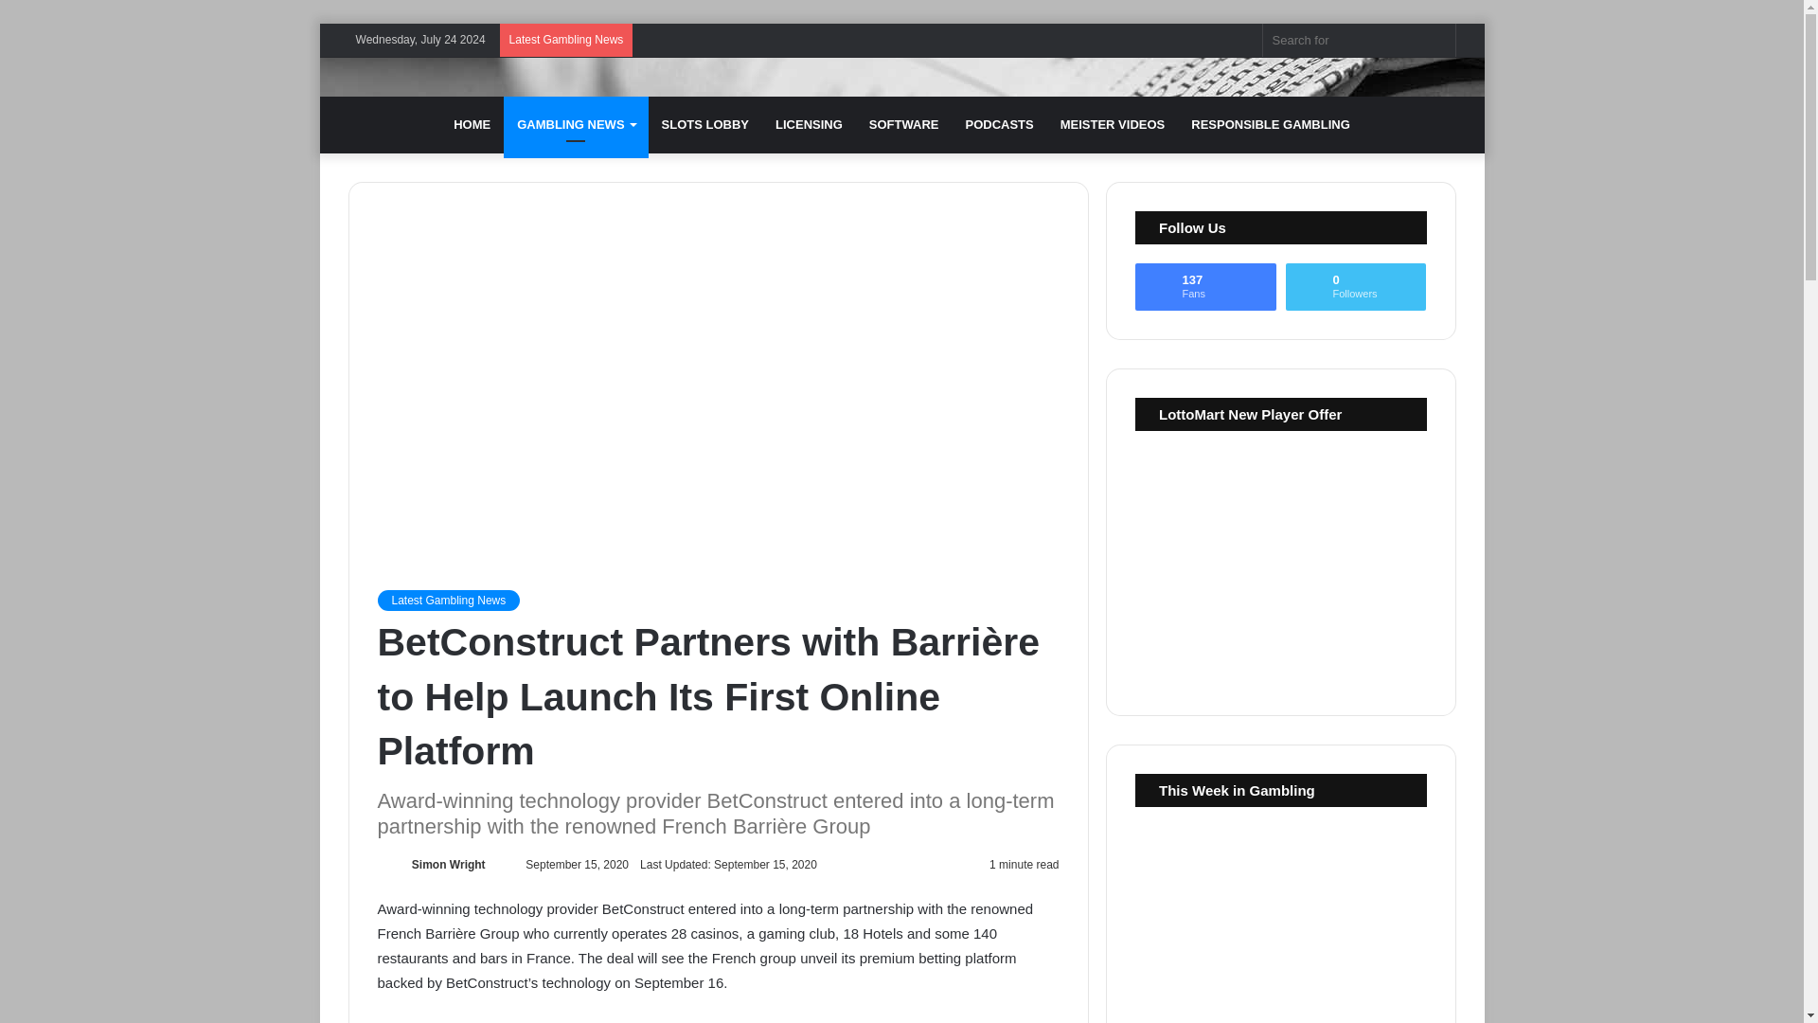  Describe the element at coordinates (449, 865) in the screenshot. I see `Simon Wright` at that location.